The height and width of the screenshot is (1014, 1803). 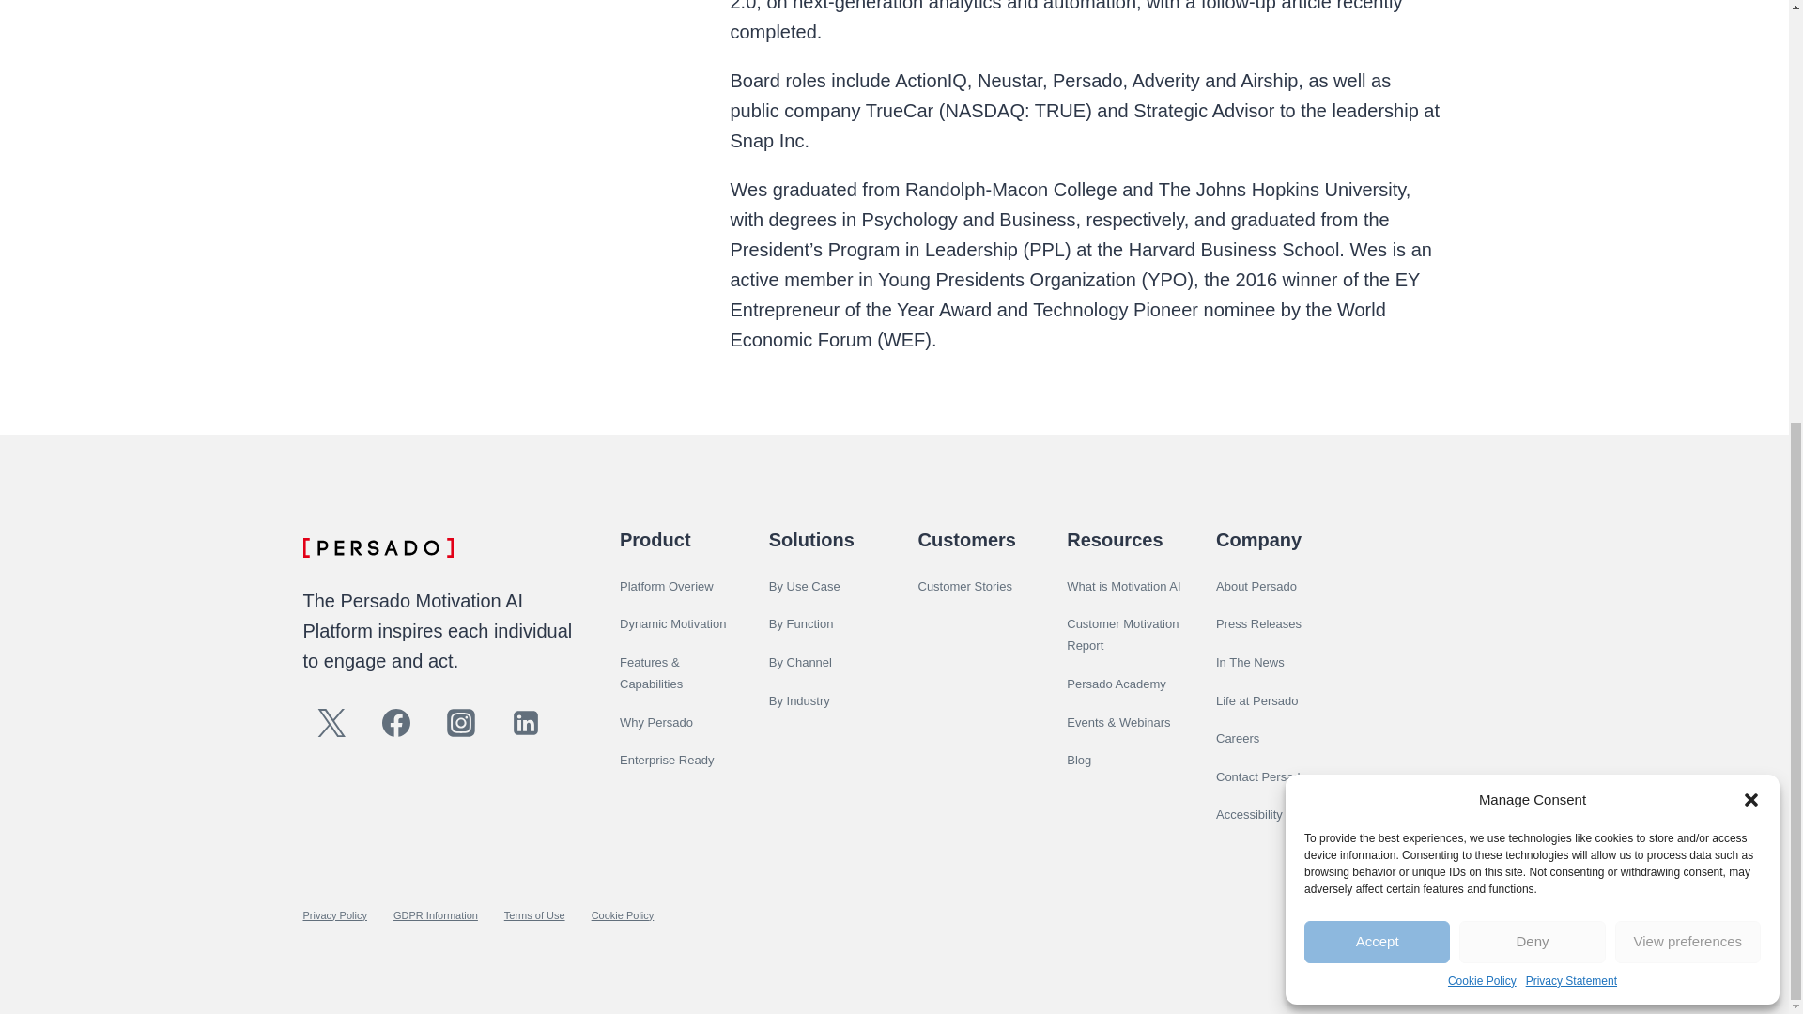 I want to click on Privacy Statement, so click(x=1571, y=264).